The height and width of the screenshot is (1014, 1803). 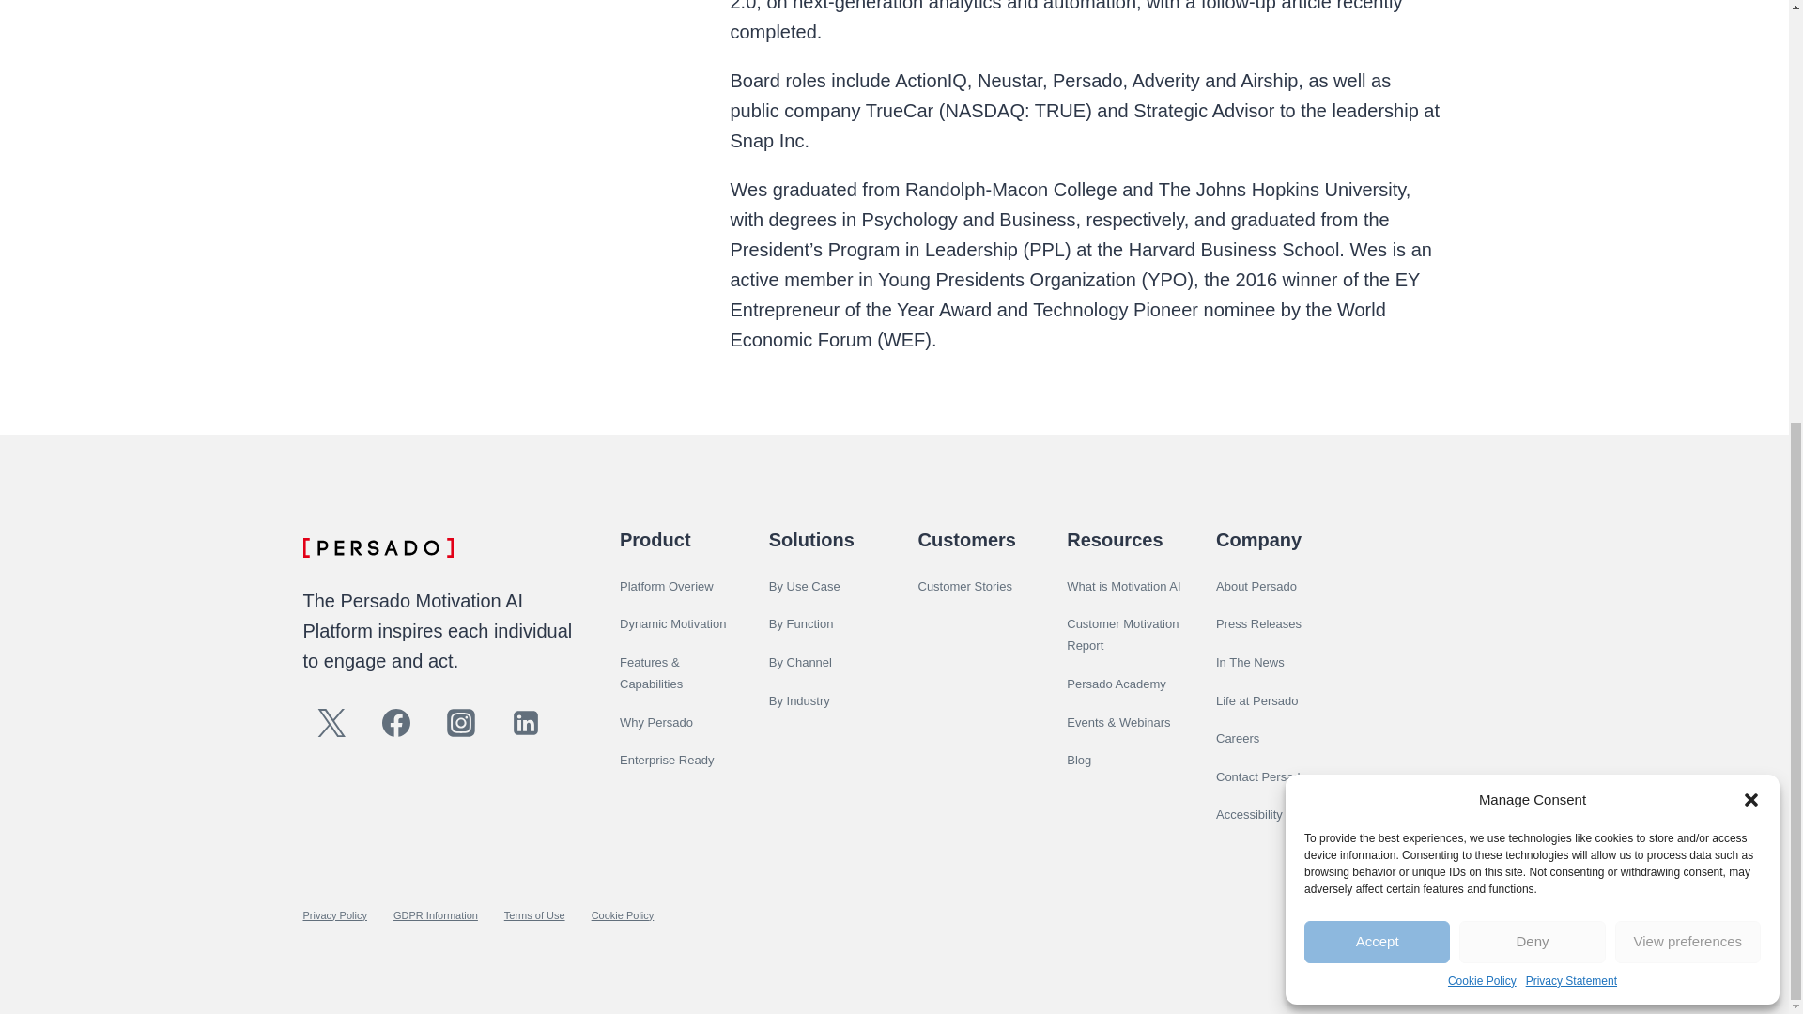 I want to click on Privacy Statement, so click(x=1571, y=264).